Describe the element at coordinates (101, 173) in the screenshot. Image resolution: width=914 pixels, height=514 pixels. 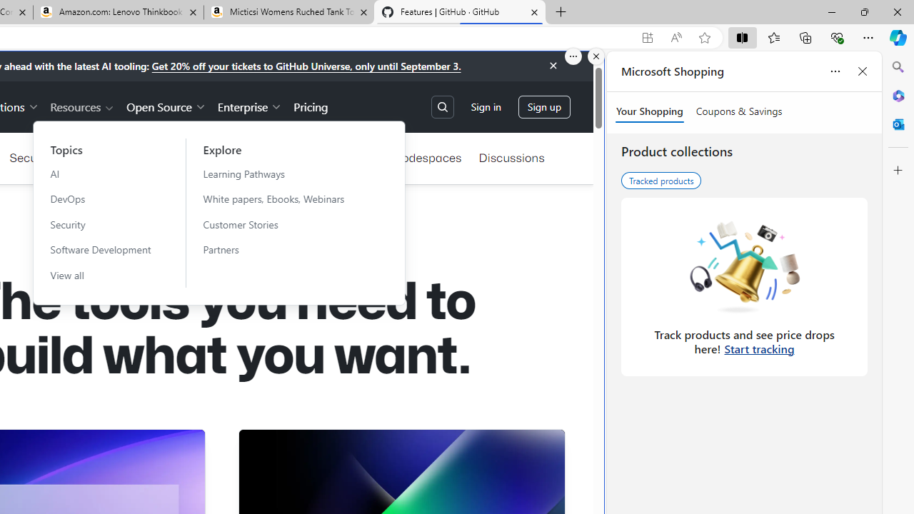
I see `AI` at that location.